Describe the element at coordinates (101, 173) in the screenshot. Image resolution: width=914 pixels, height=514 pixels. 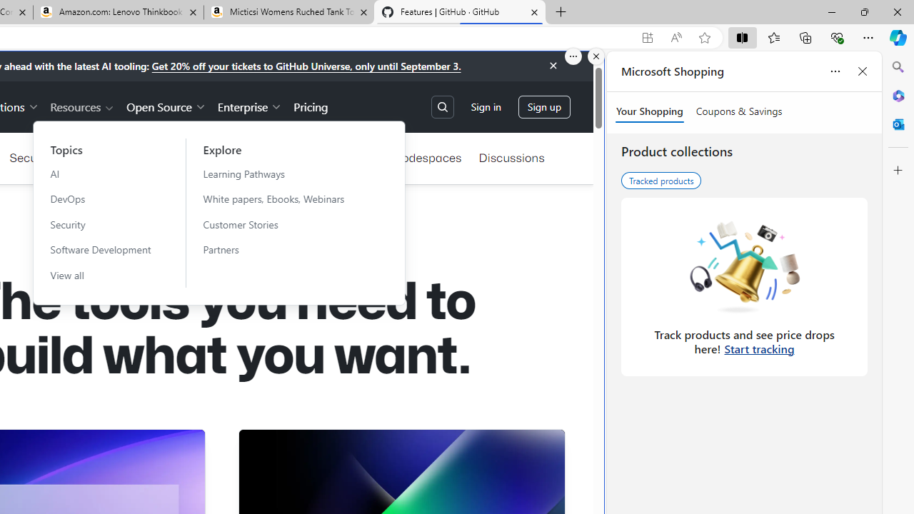
I see `AI` at that location.